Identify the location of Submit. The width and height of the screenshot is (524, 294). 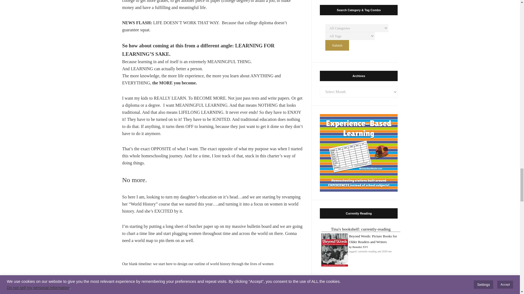
(337, 45).